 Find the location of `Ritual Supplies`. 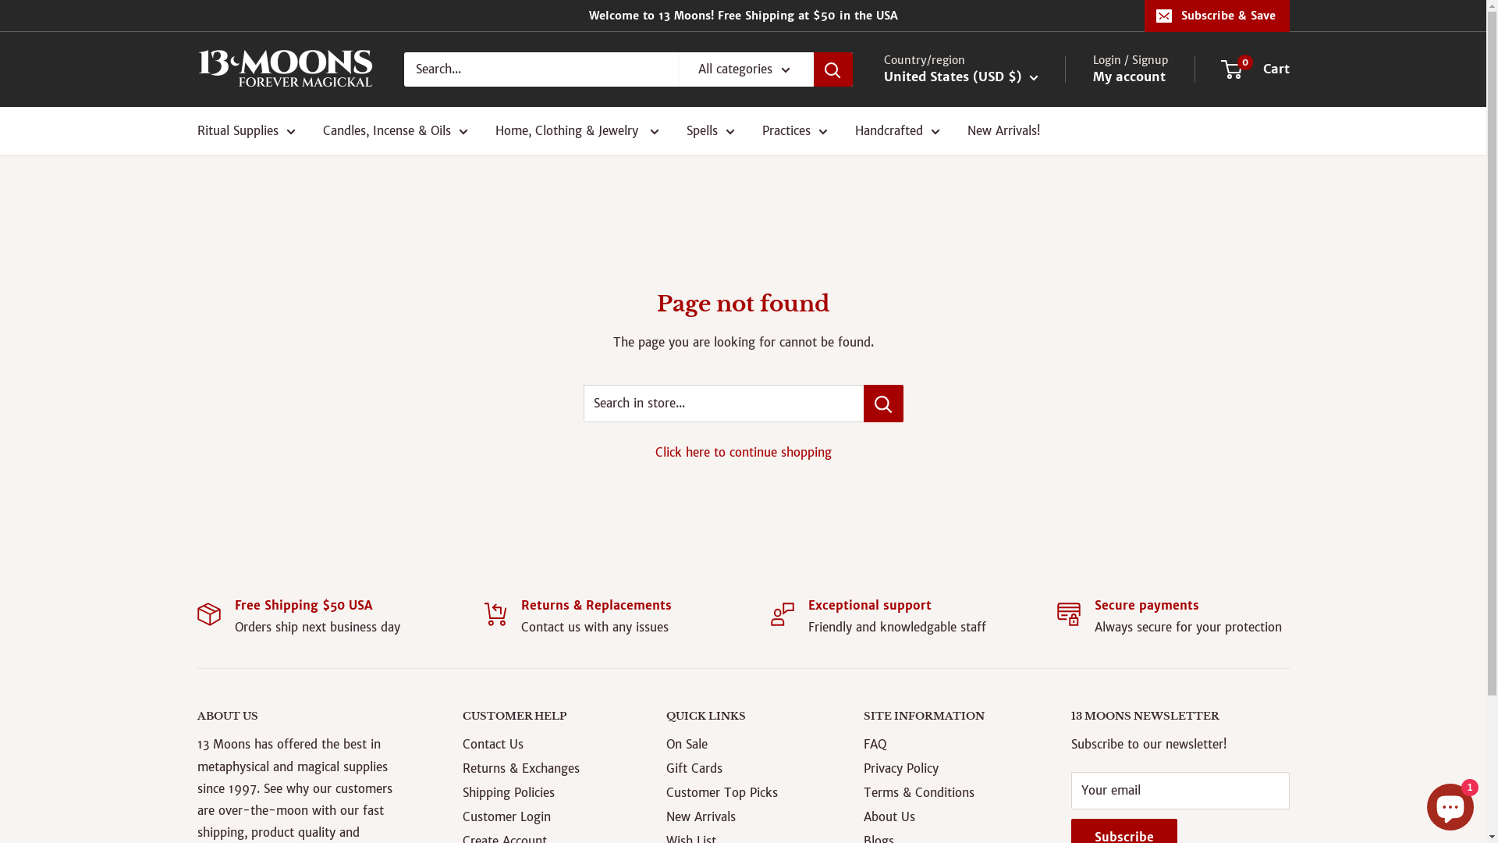

Ritual Supplies is located at coordinates (246, 131).